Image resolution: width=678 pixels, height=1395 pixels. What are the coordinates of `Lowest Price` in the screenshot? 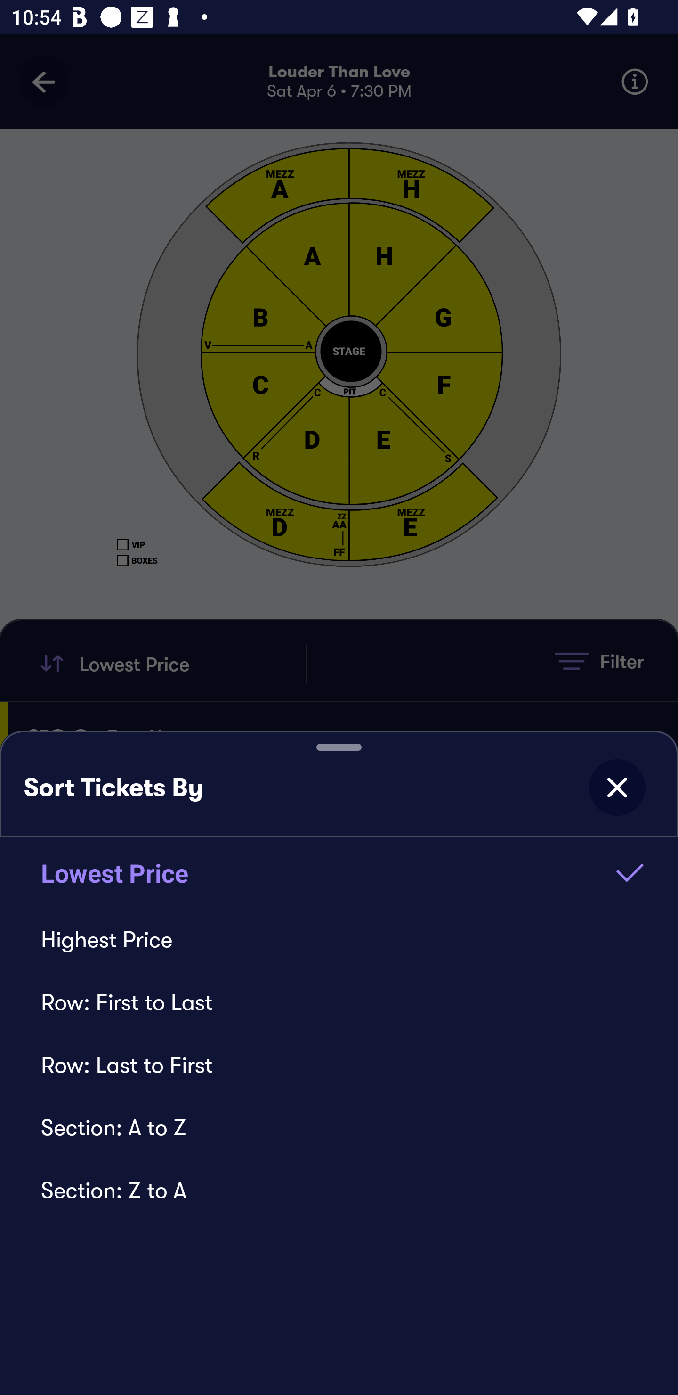 It's located at (339, 872).